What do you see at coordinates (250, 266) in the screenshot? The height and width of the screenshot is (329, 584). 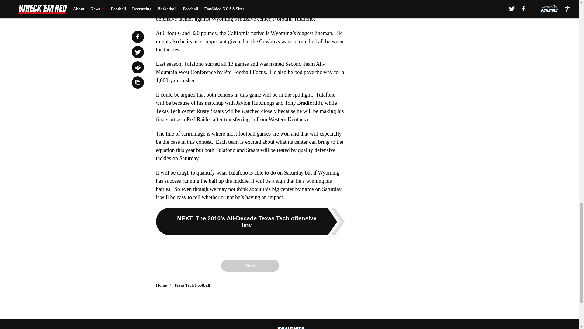 I see `Next` at bounding box center [250, 266].